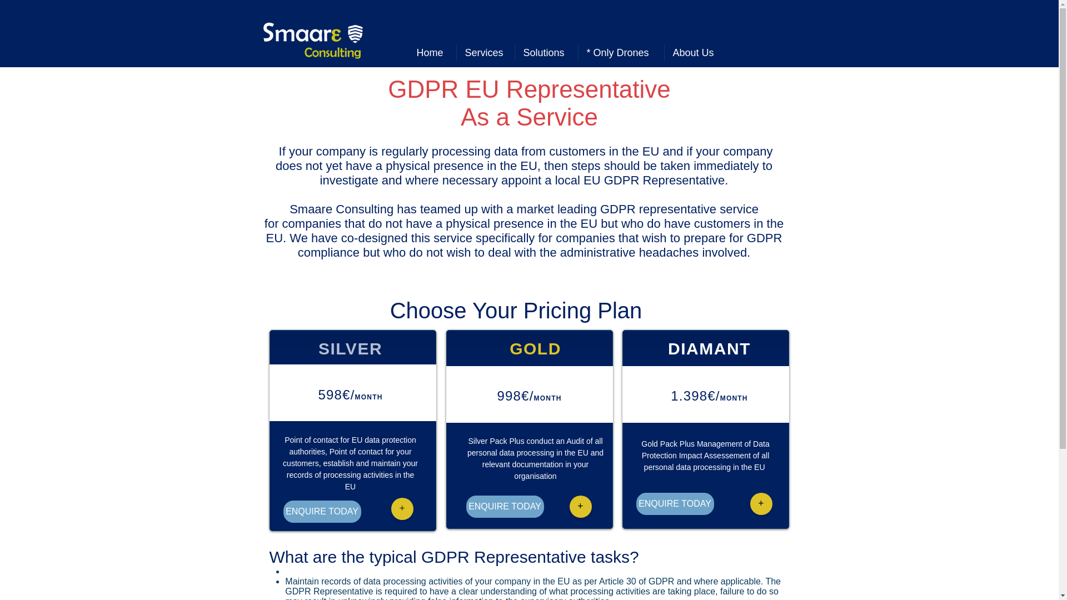  What do you see at coordinates (546, 53) in the screenshot?
I see `Solutions` at bounding box center [546, 53].